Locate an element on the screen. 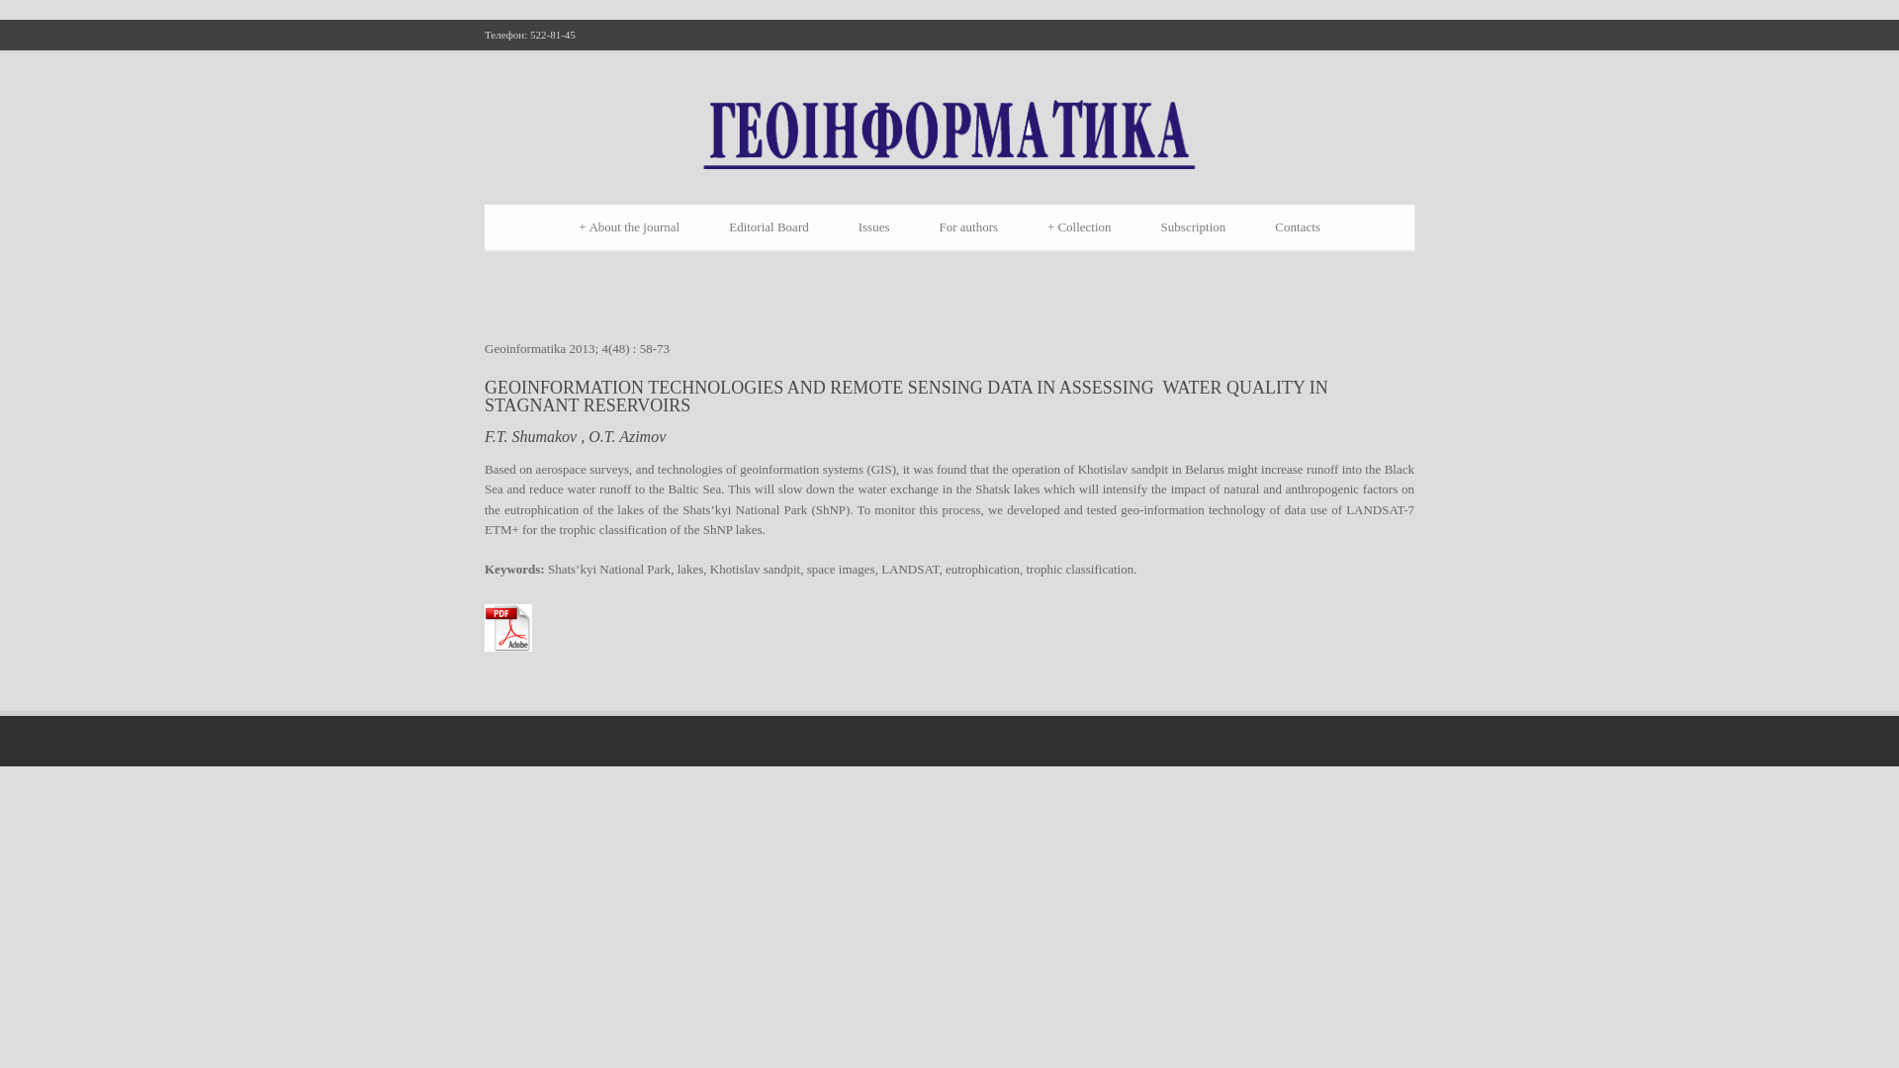  Contacts is located at coordinates (1297, 227).